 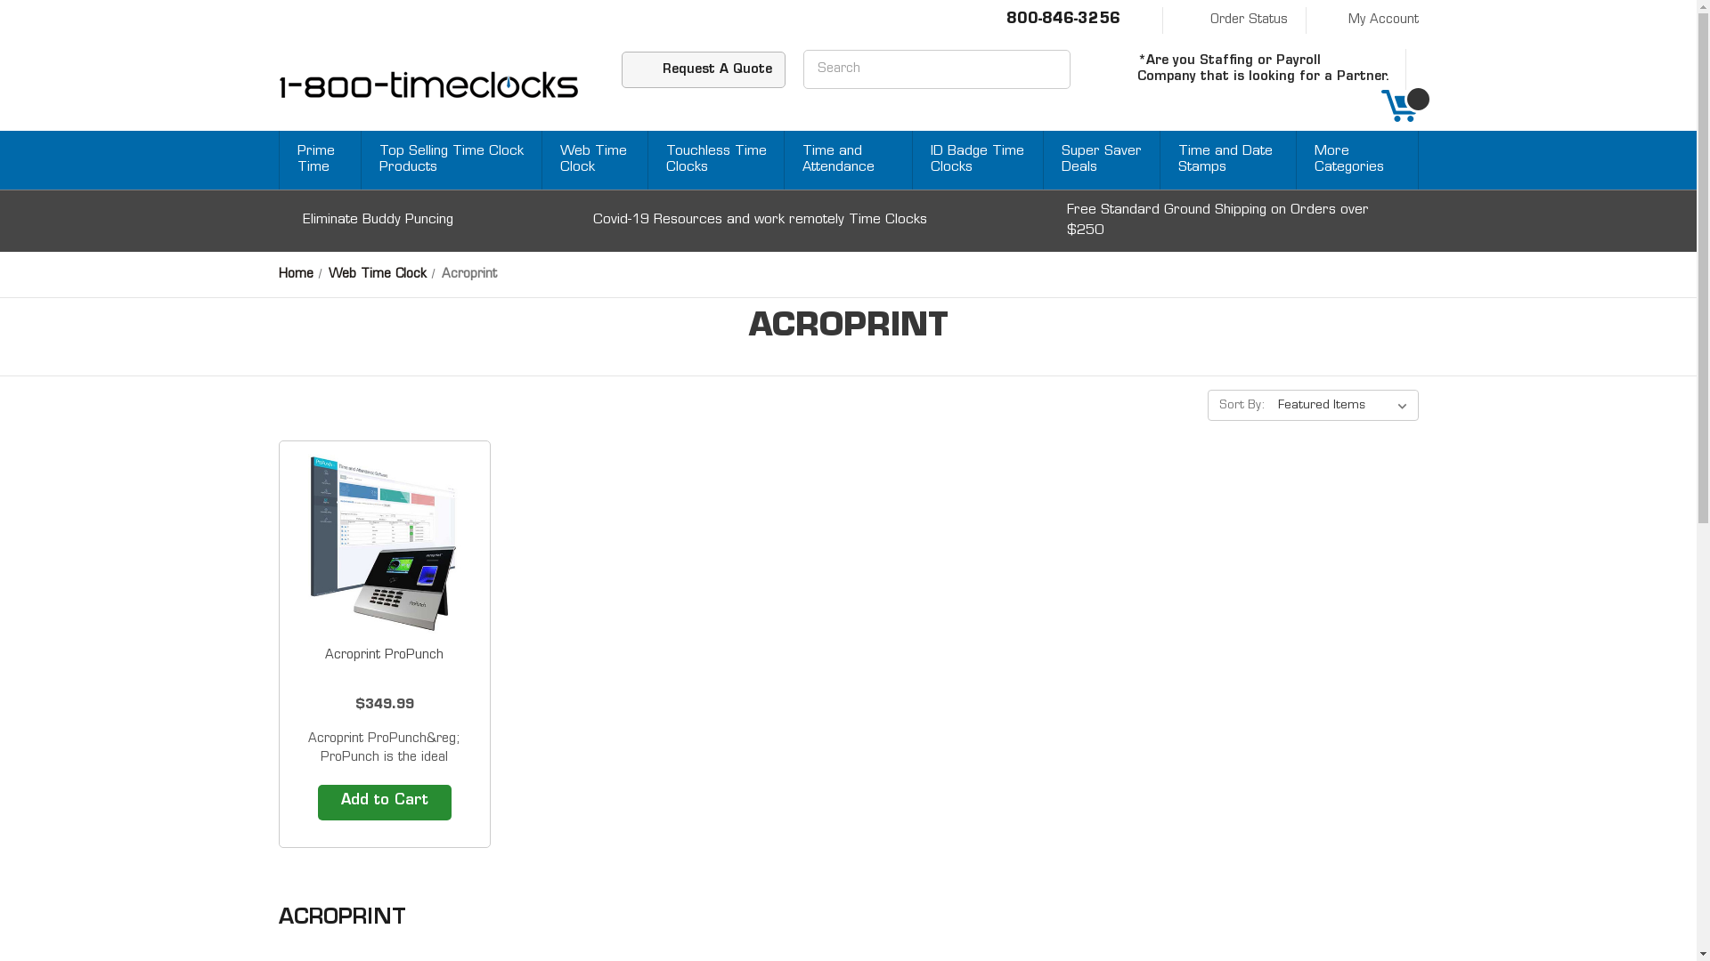 I want to click on More Categories, so click(x=1361, y=160).